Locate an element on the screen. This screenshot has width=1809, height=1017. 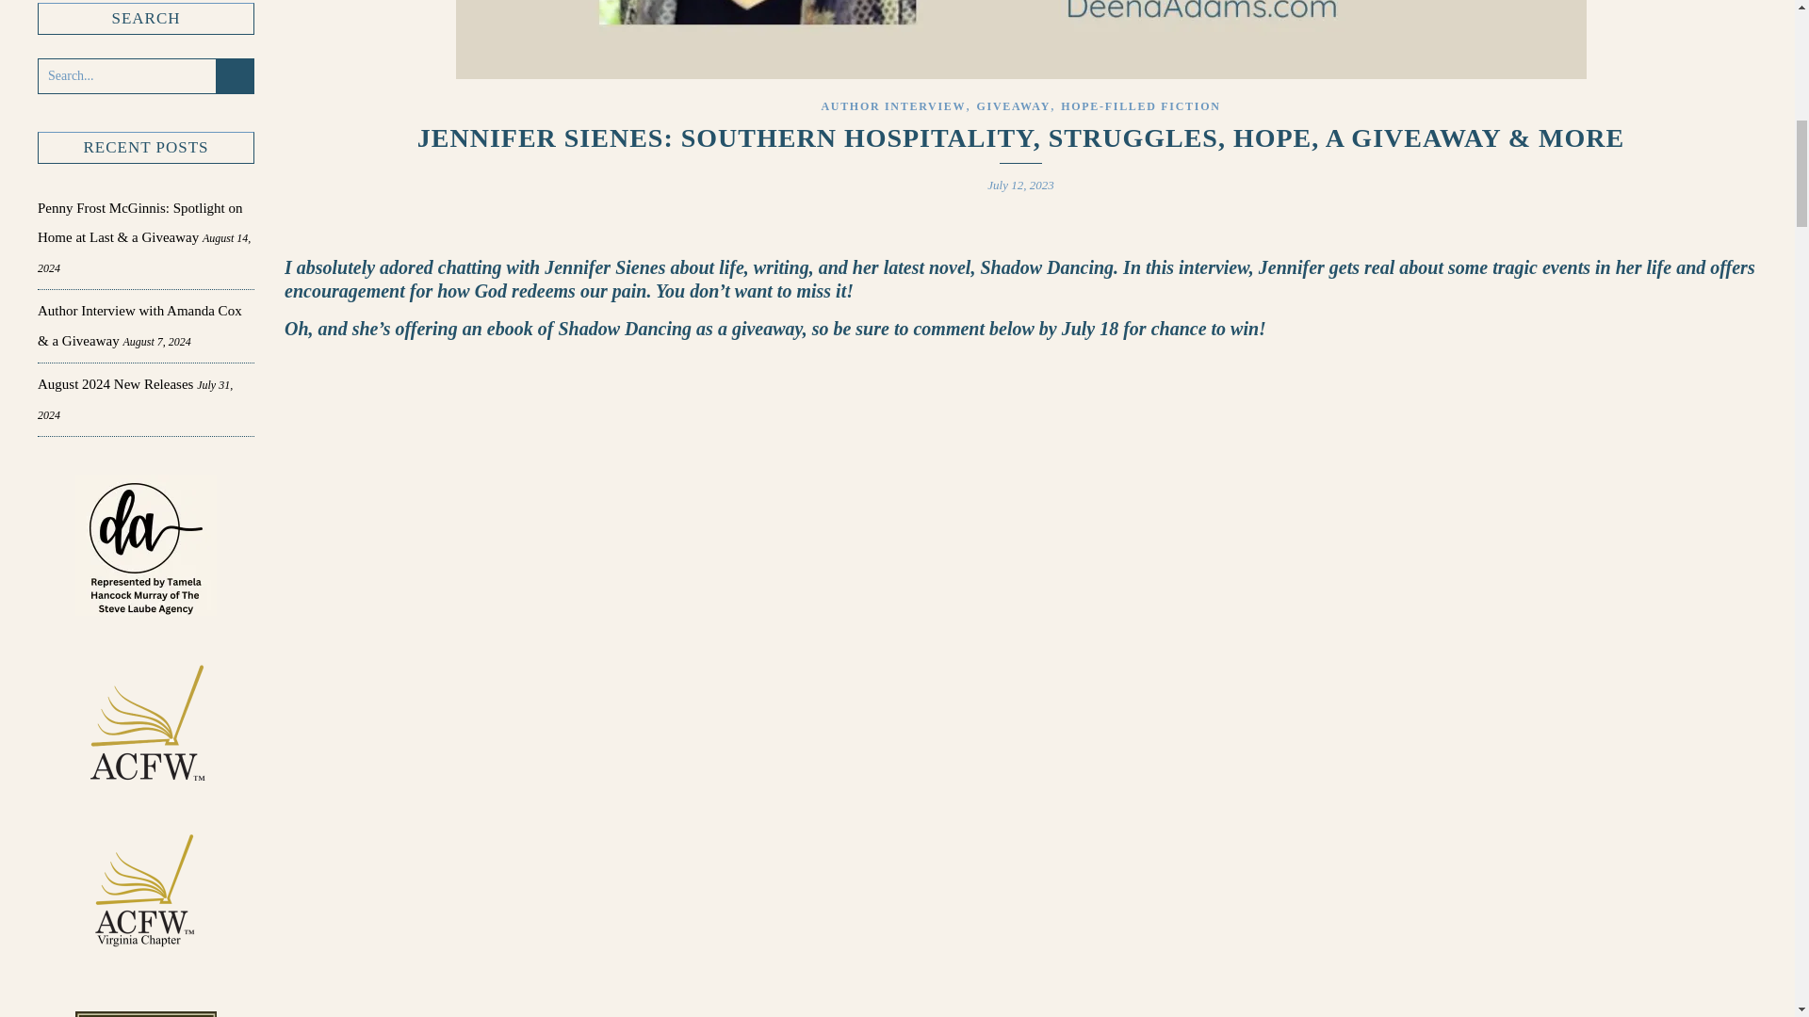
August 2024 New Releases is located at coordinates (115, 383).